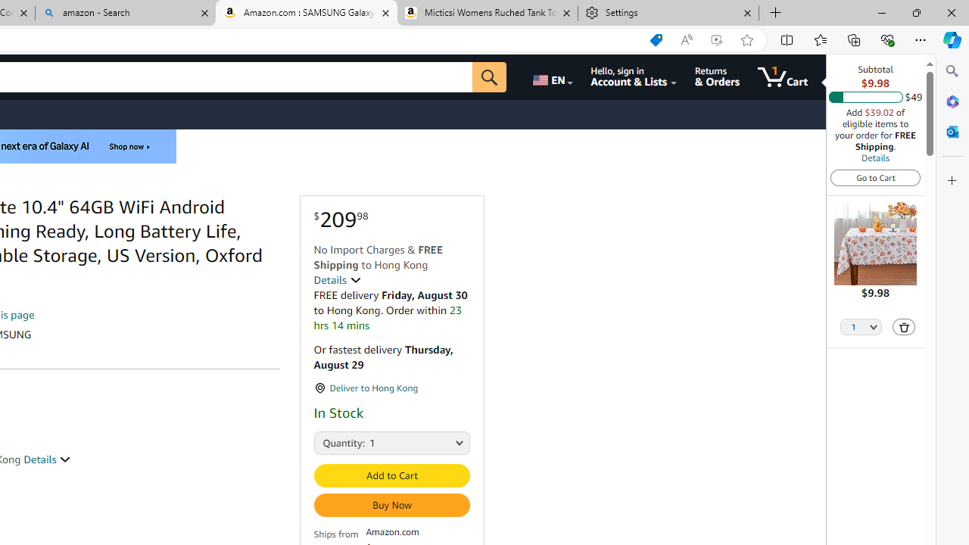  Describe the element at coordinates (862, 328) in the screenshot. I see `Quantity Selector` at that location.